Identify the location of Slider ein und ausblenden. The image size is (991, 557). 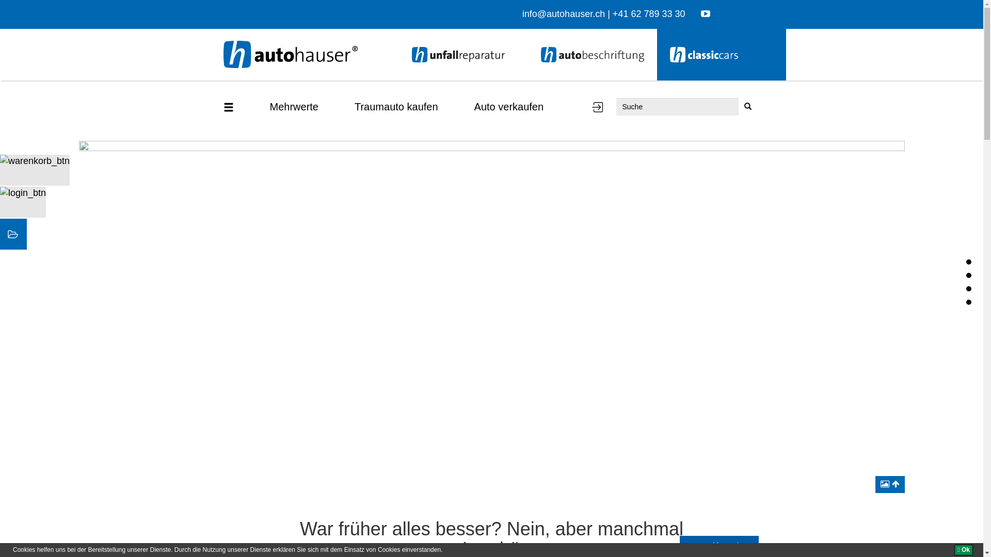
(890, 485).